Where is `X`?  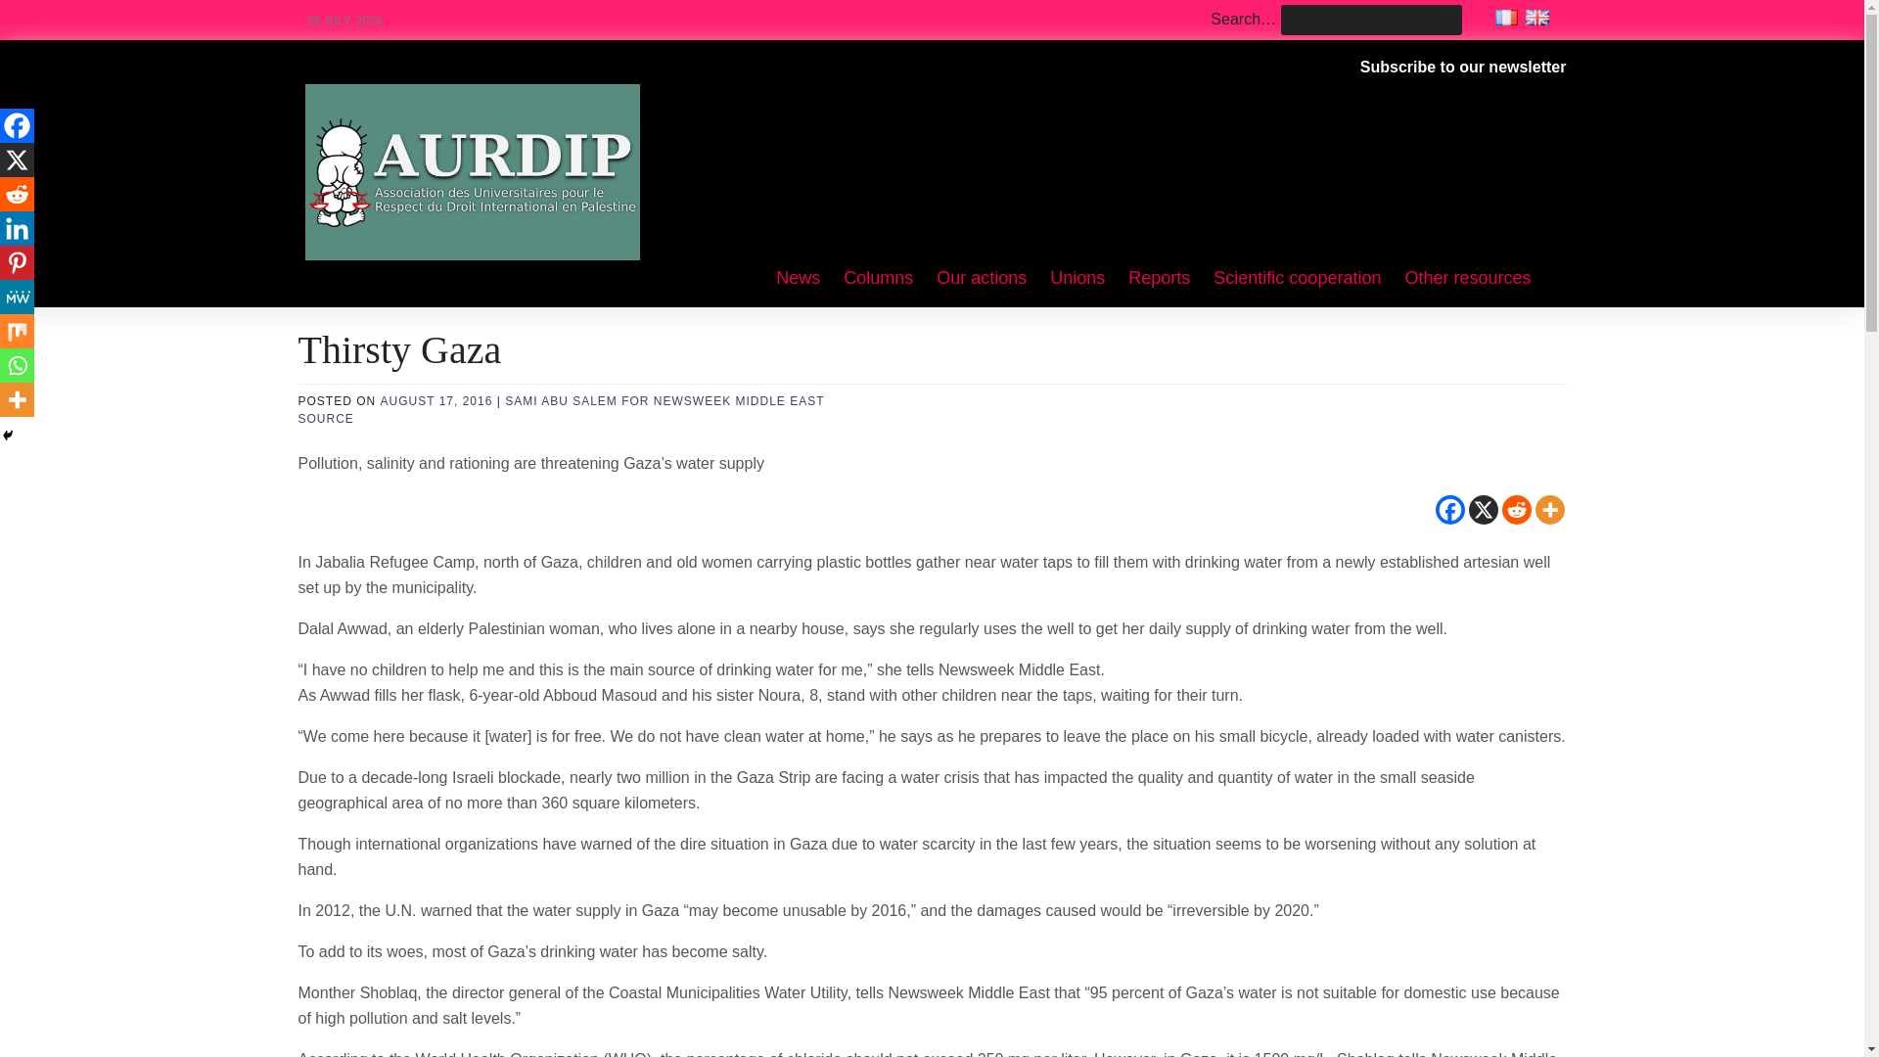
X is located at coordinates (1482, 509).